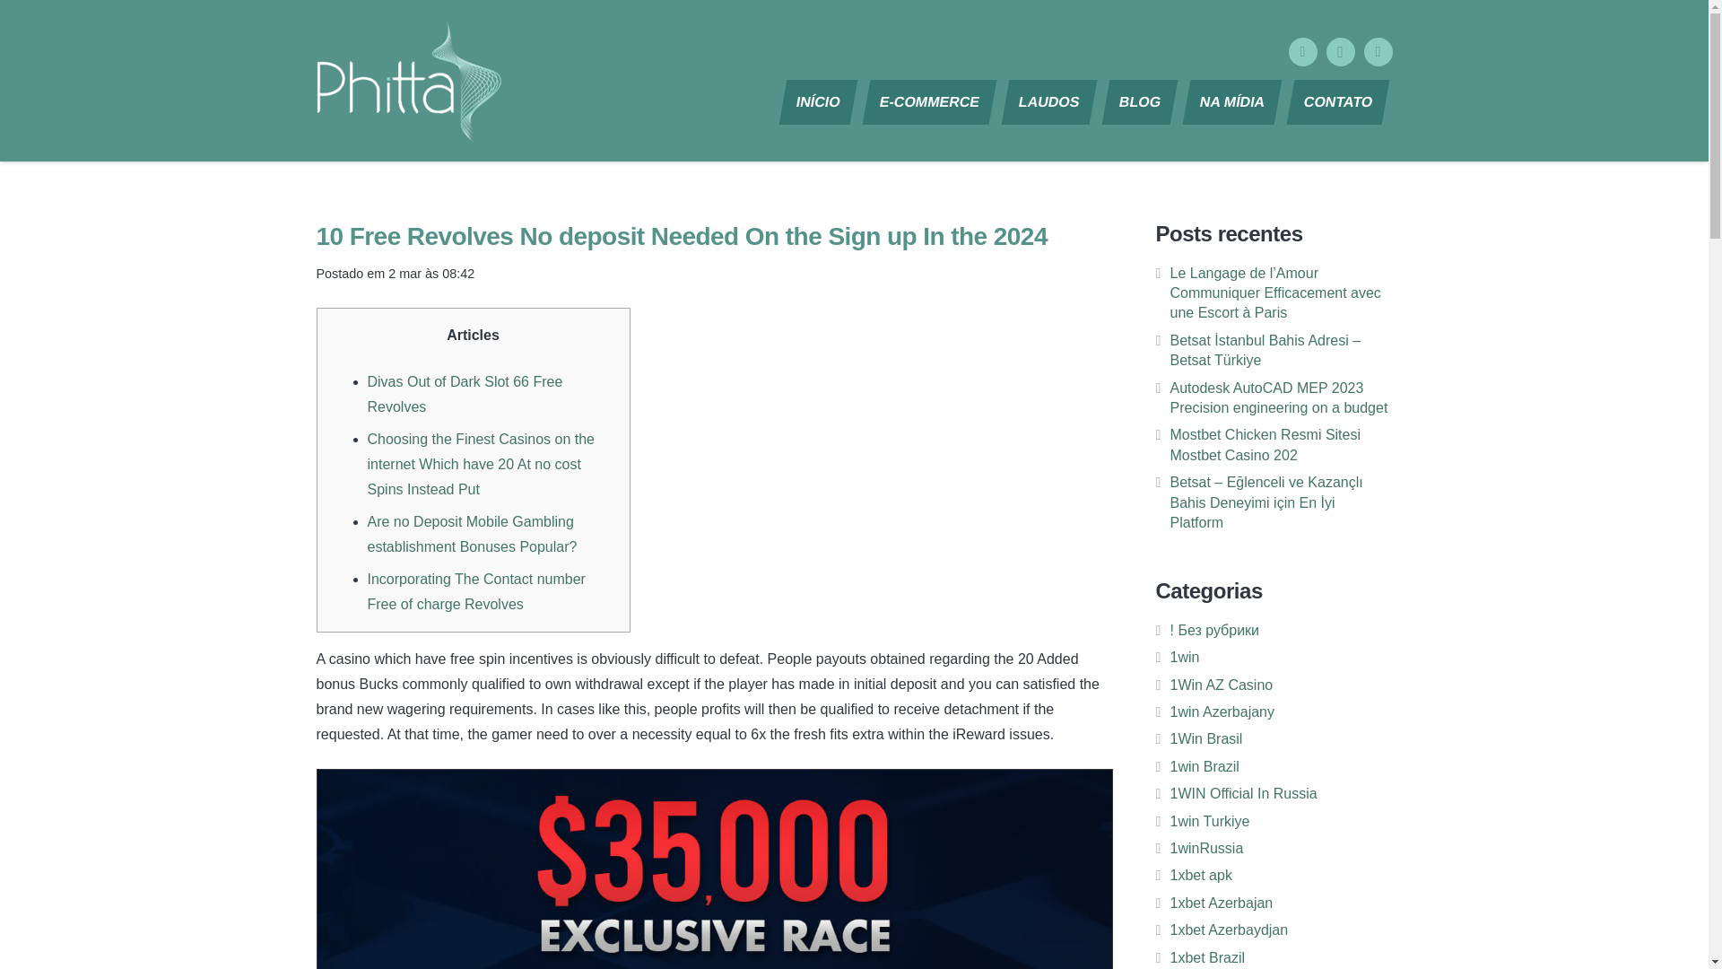  What do you see at coordinates (476, 591) in the screenshot?
I see `Incorporating The Contact number Free of charge Revolves` at bounding box center [476, 591].